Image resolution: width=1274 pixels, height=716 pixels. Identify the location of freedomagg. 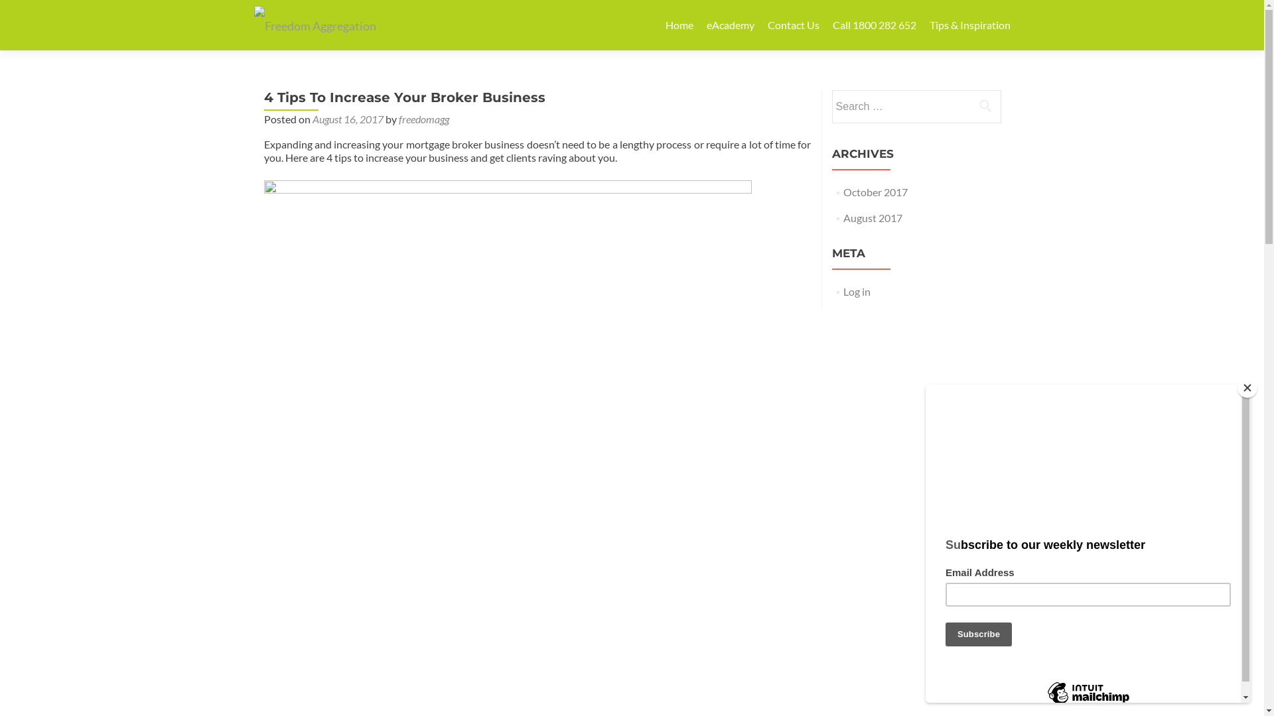
(423, 119).